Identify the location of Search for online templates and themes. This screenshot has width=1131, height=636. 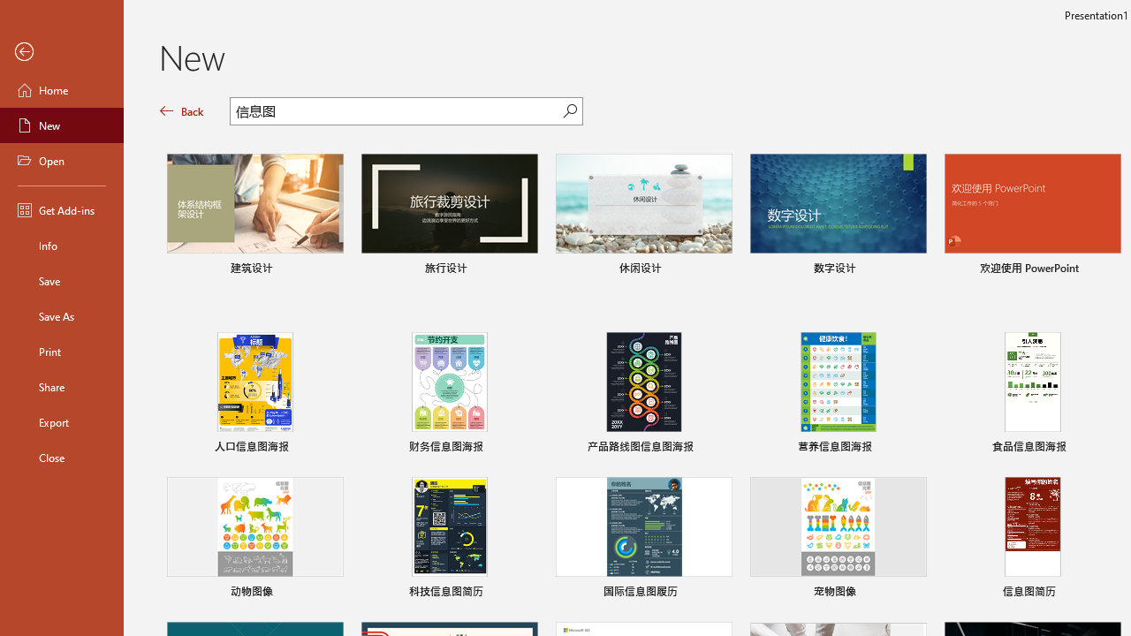
(397, 113).